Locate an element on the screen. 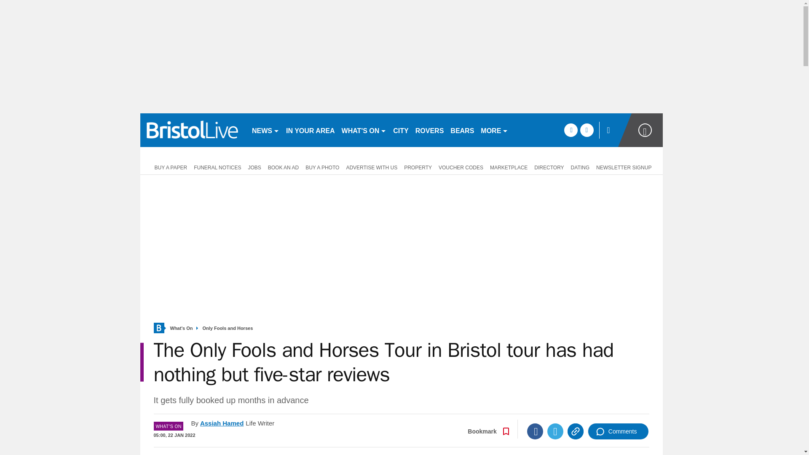  bristolpost is located at coordinates (192, 130).